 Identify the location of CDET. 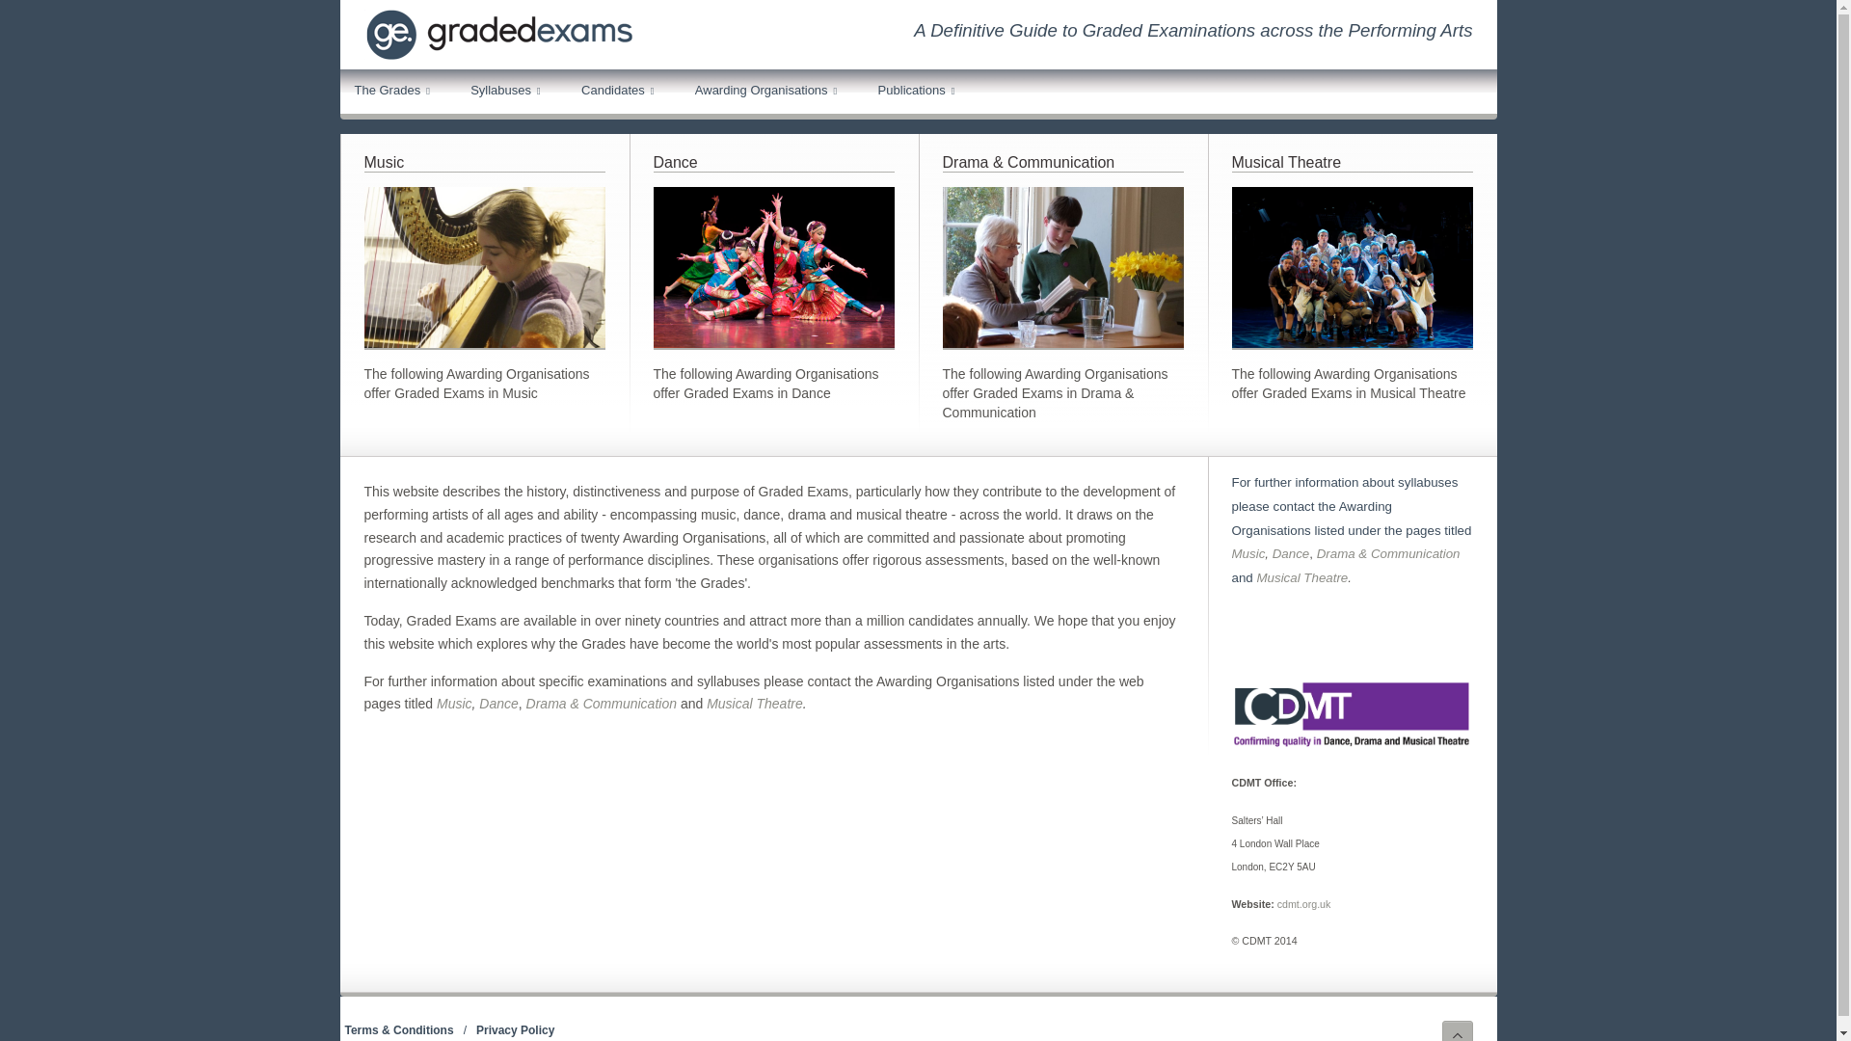
(1353, 746).